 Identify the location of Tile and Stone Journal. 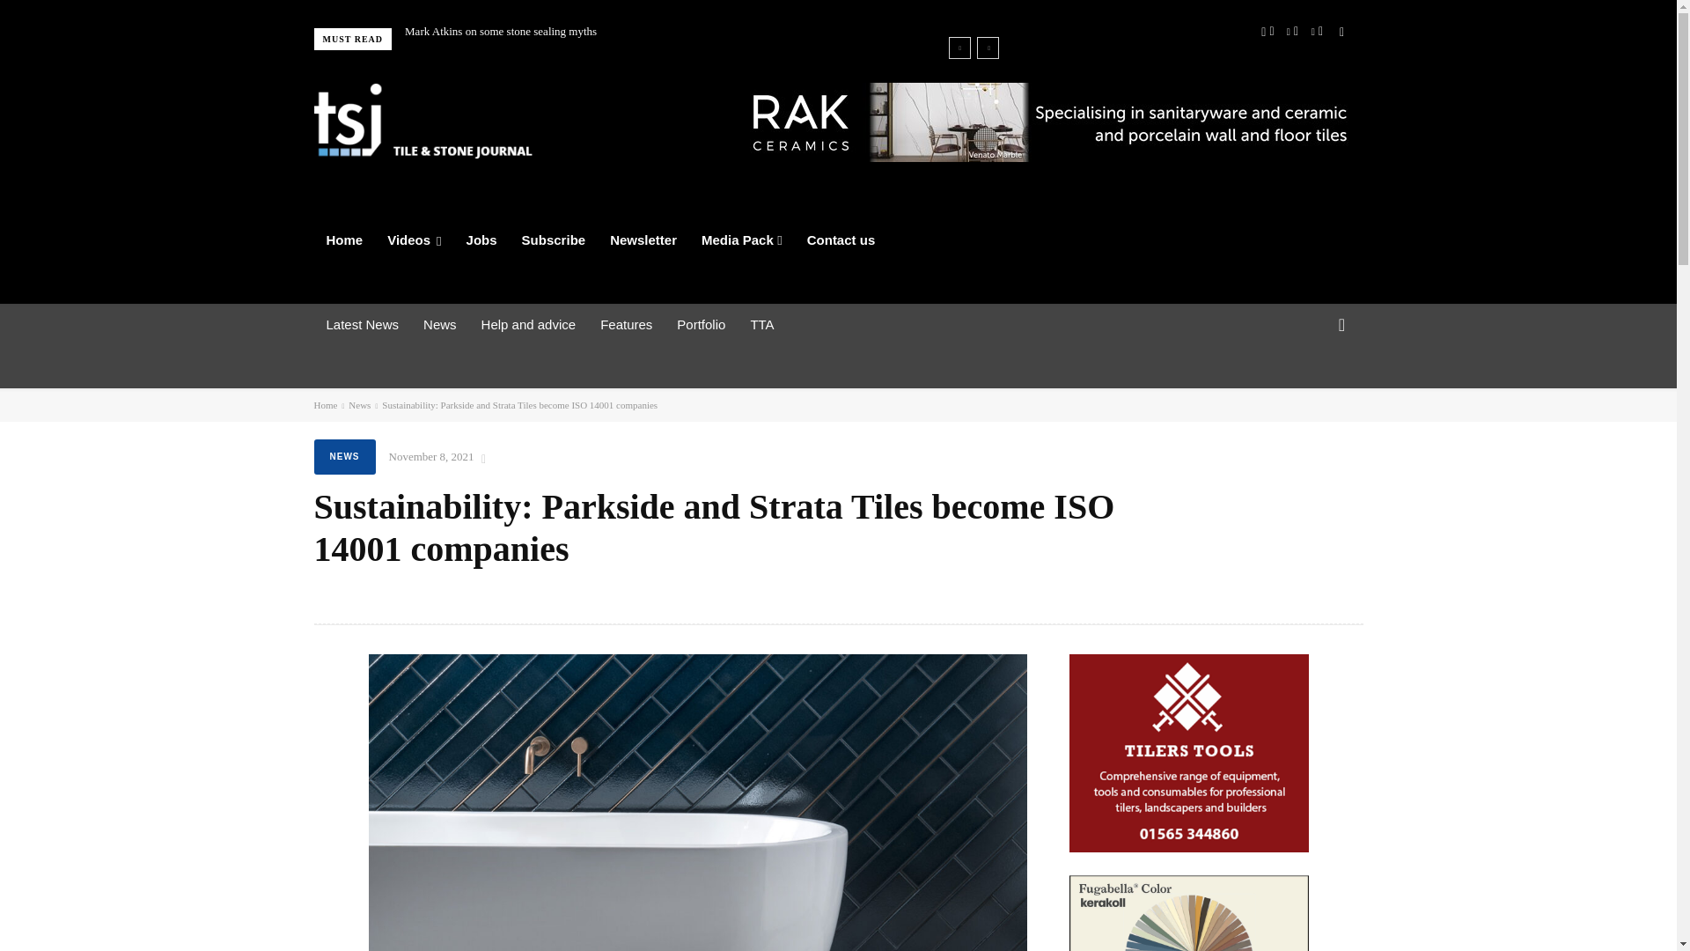
(422, 121).